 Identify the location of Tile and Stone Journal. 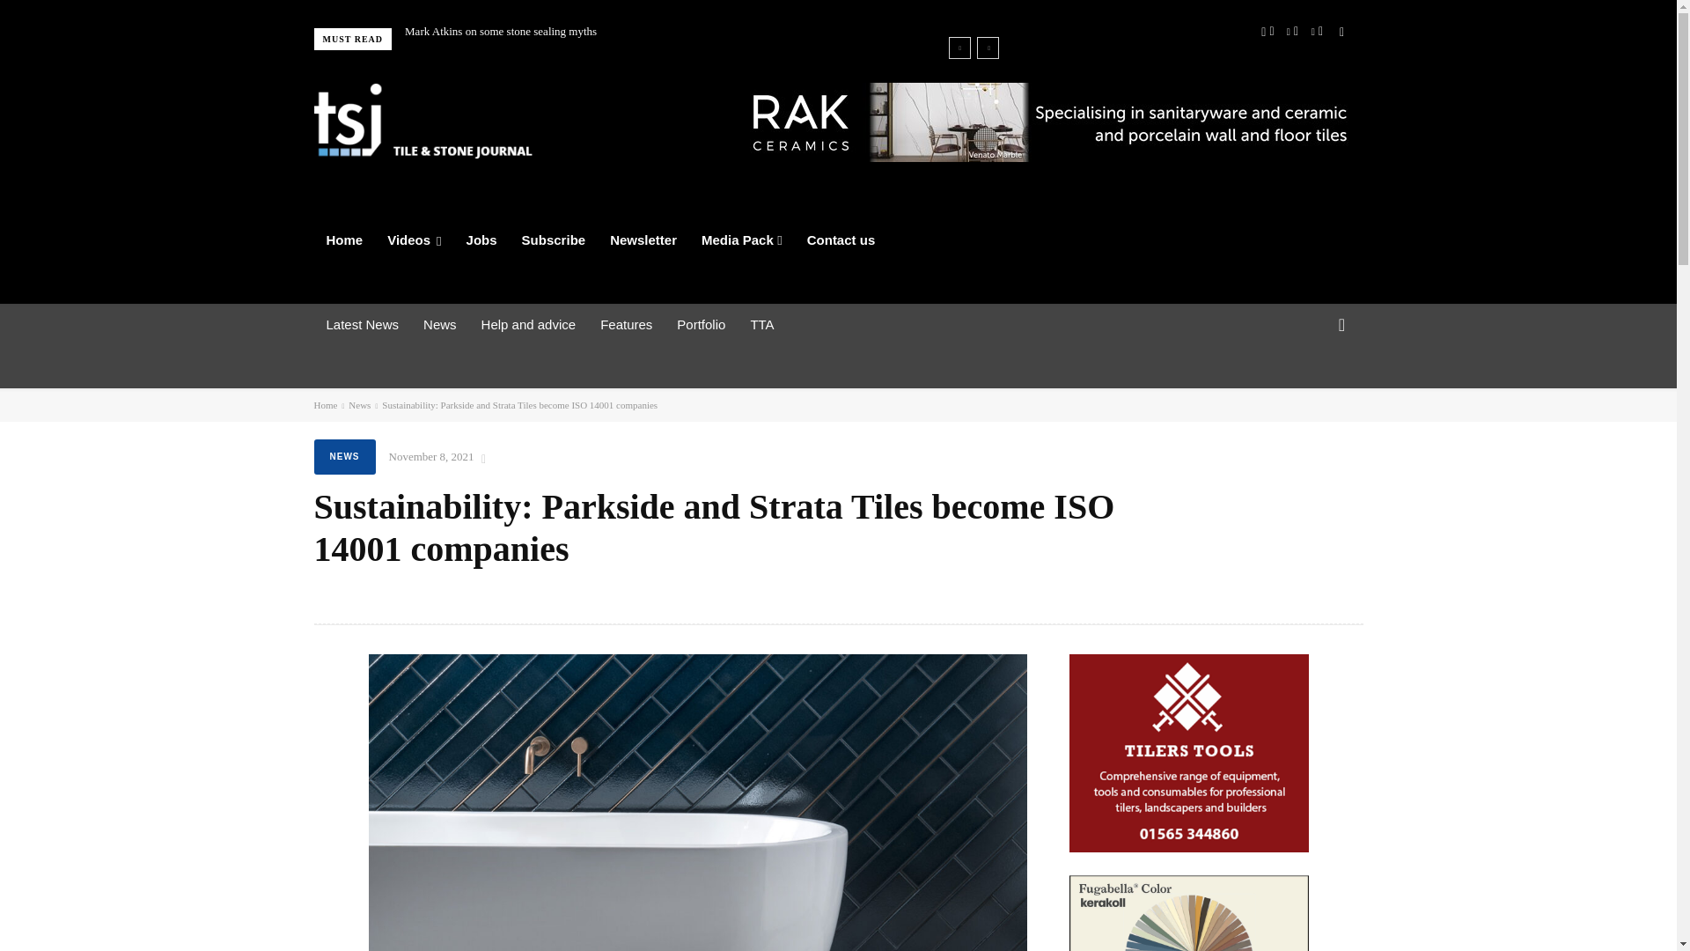
(422, 121).